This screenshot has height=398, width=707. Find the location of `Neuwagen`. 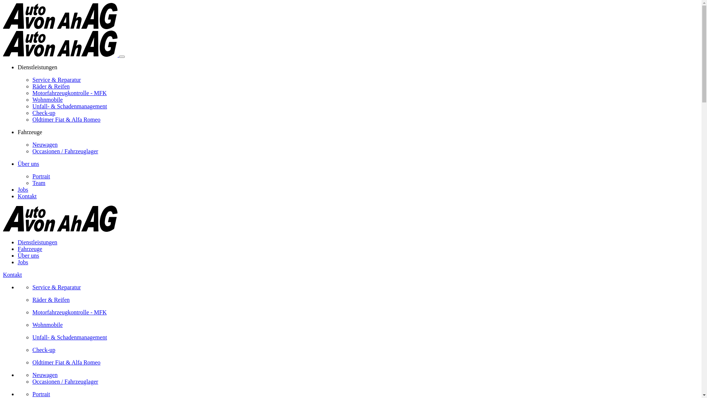

Neuwagen is located at coordinates (45, 375).